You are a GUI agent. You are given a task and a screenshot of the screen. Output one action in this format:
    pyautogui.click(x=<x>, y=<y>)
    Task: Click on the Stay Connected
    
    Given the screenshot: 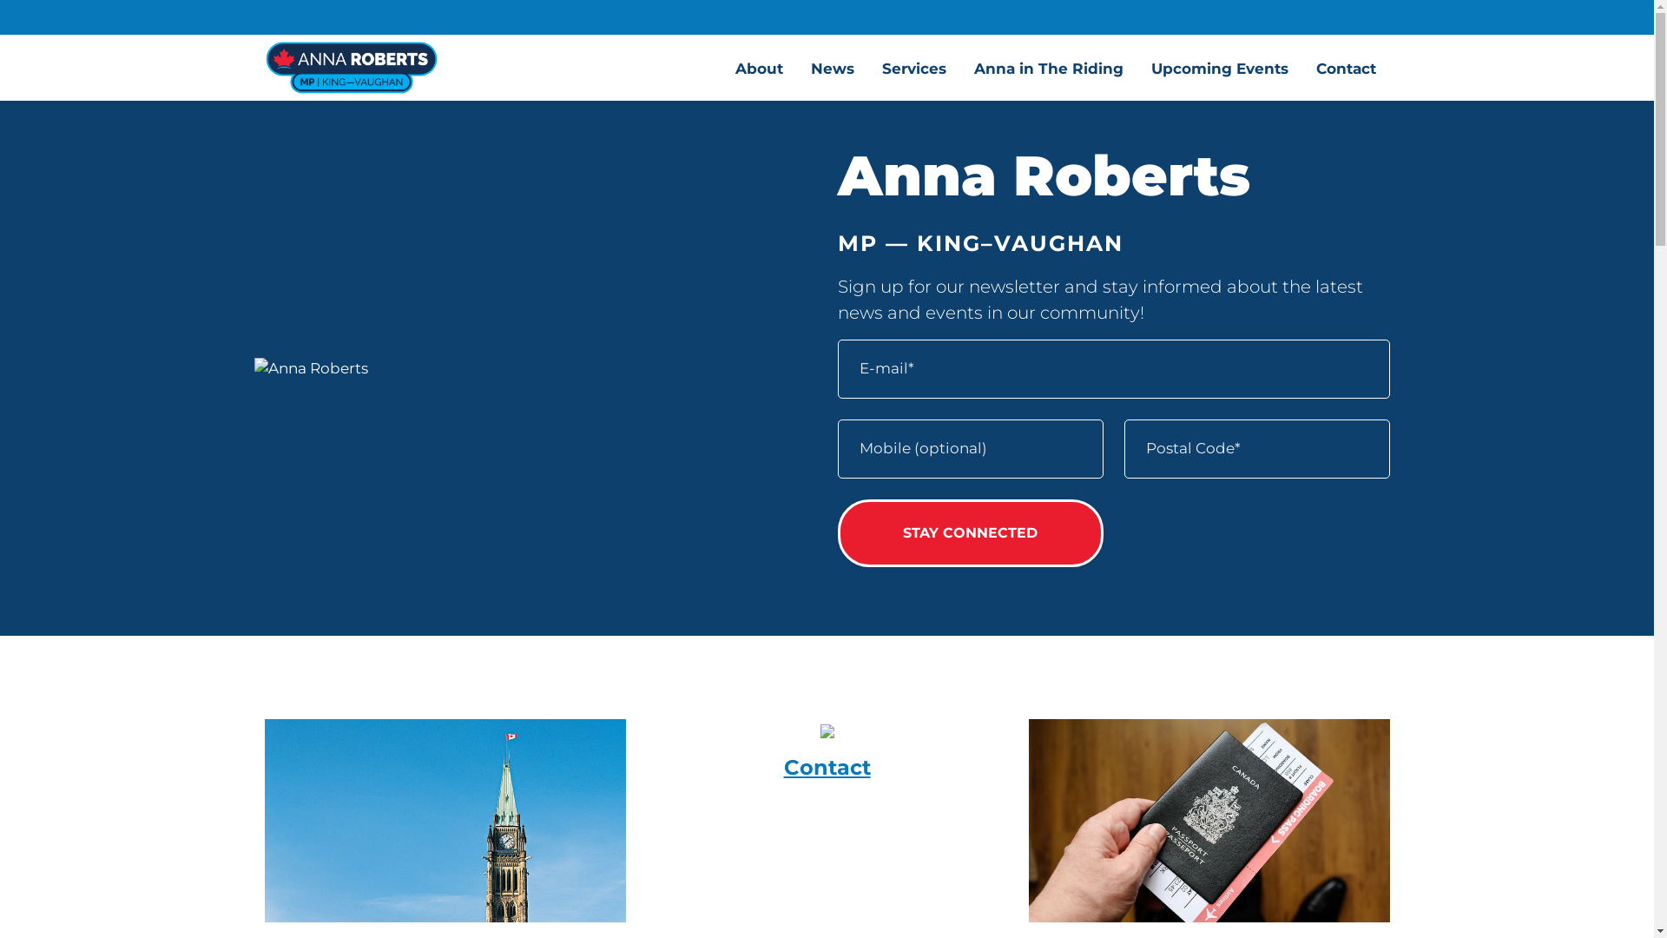 What is the action you would take?
    pyautogui.click(x=970, y=533)
    